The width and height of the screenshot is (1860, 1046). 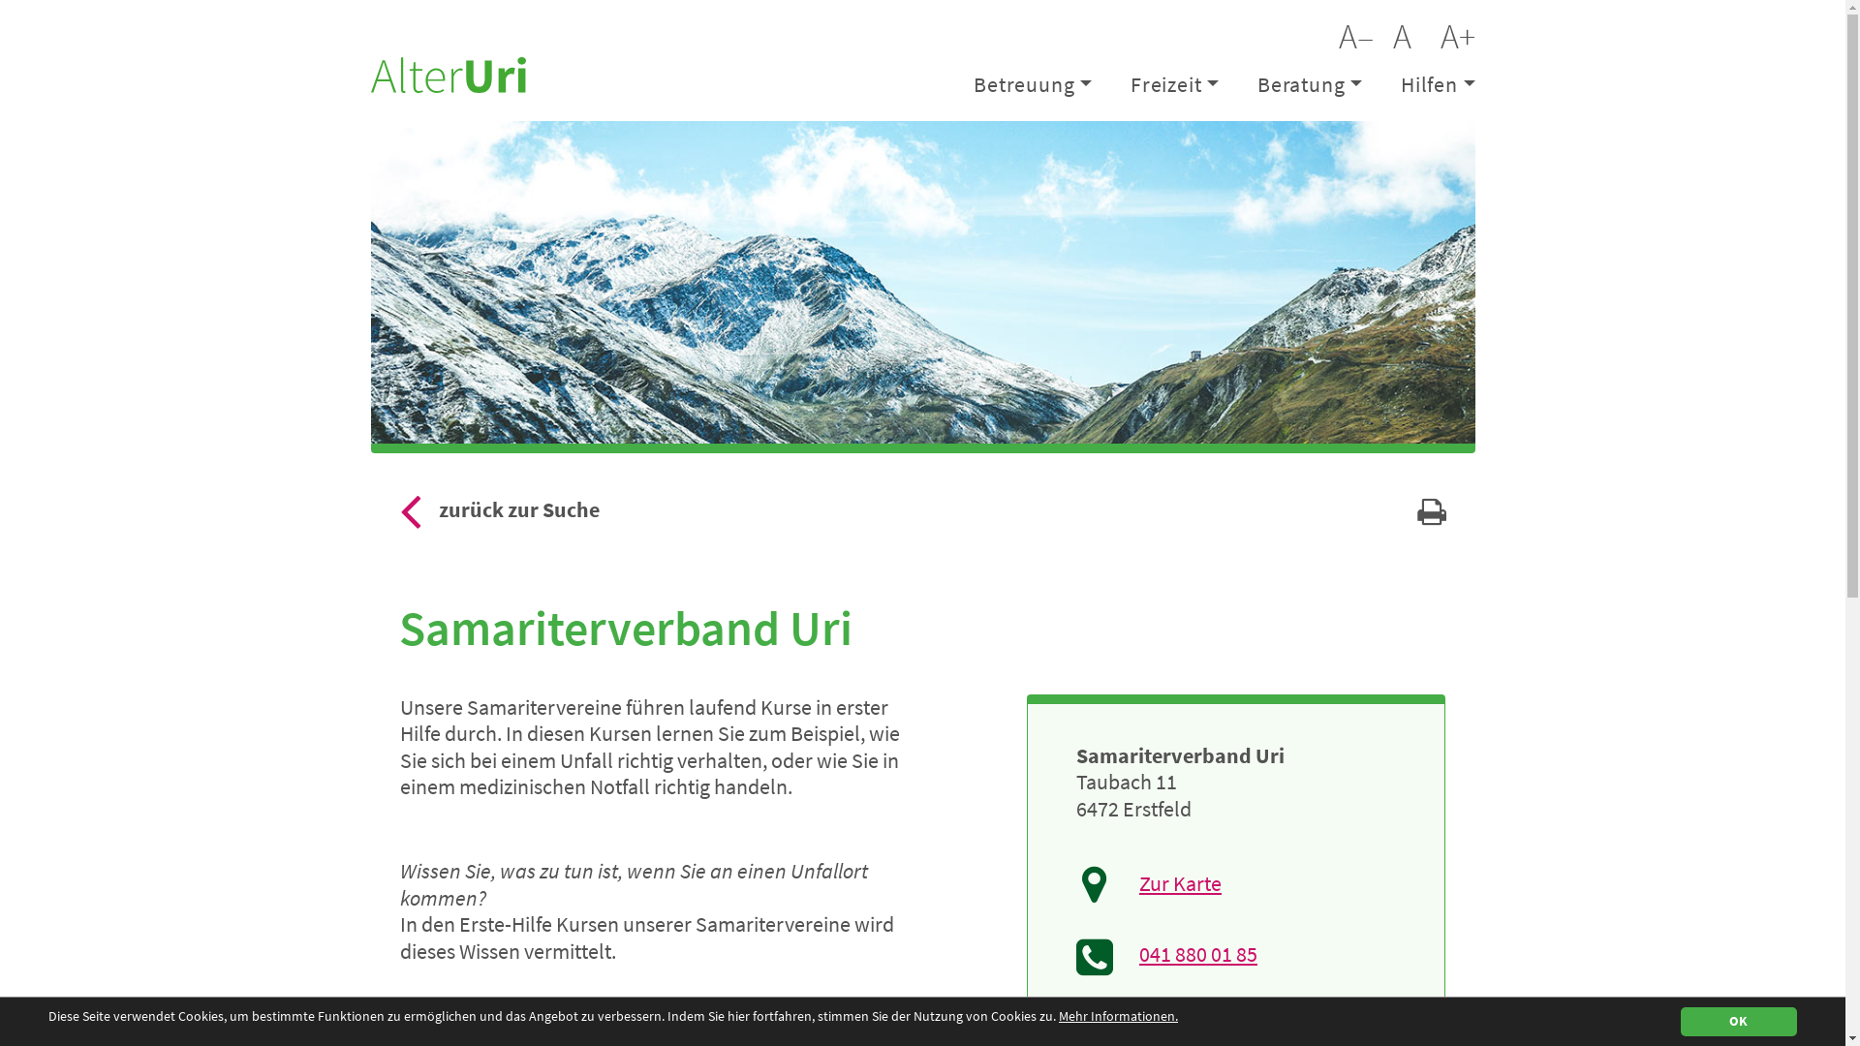 I want to click on info@samariter-uri.ch, so click(x=1205, y=1030).